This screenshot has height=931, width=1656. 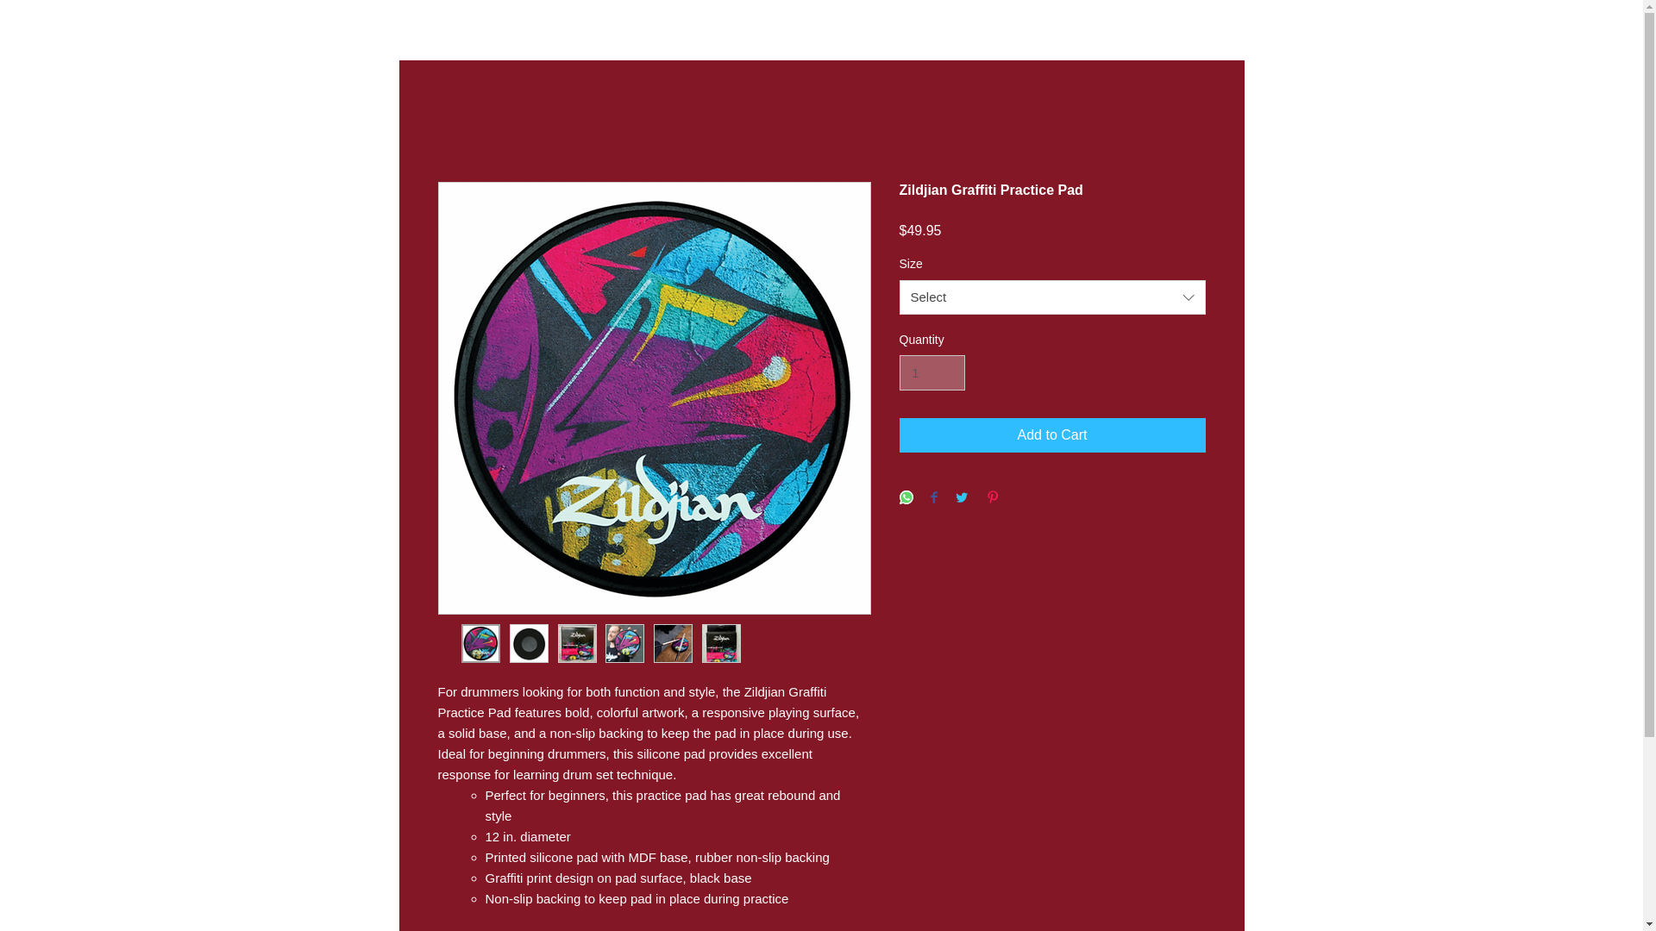 What do you see at coordinates (655, 26) in the screenshot?
I see `ENSEMBLE PROGRAM` at bounding box center [655, 26].